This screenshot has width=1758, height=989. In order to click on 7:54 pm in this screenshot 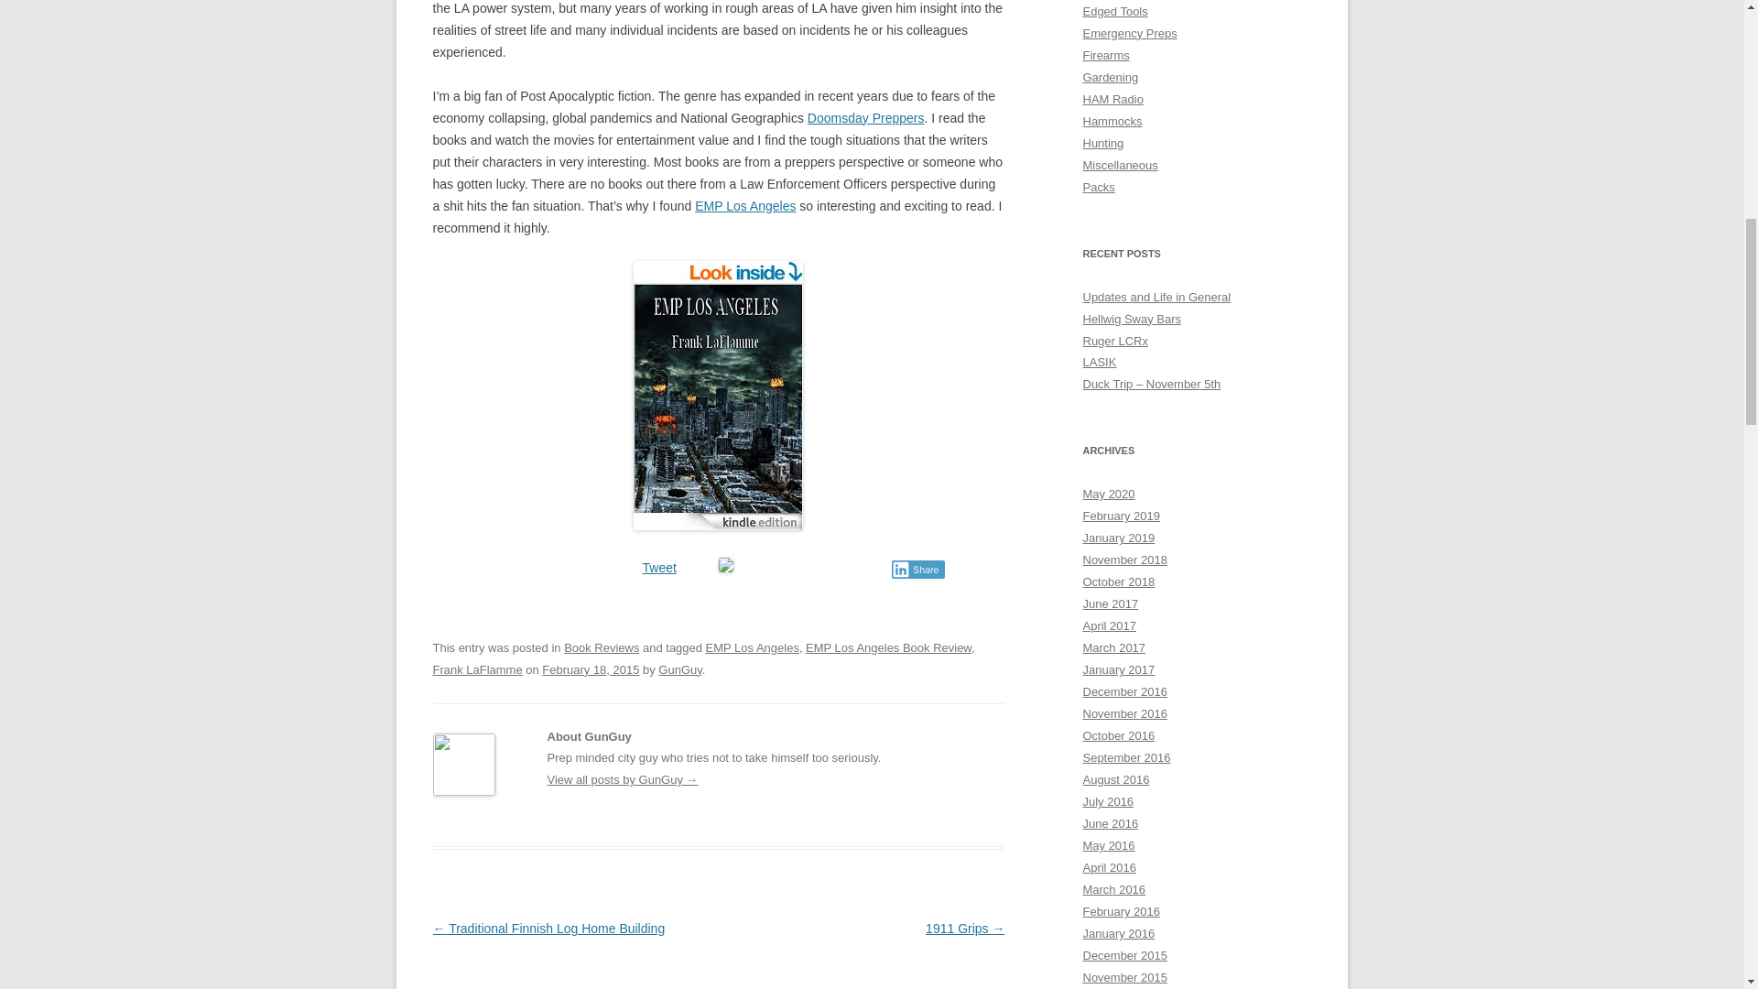, I will do `click(590, 668)`.